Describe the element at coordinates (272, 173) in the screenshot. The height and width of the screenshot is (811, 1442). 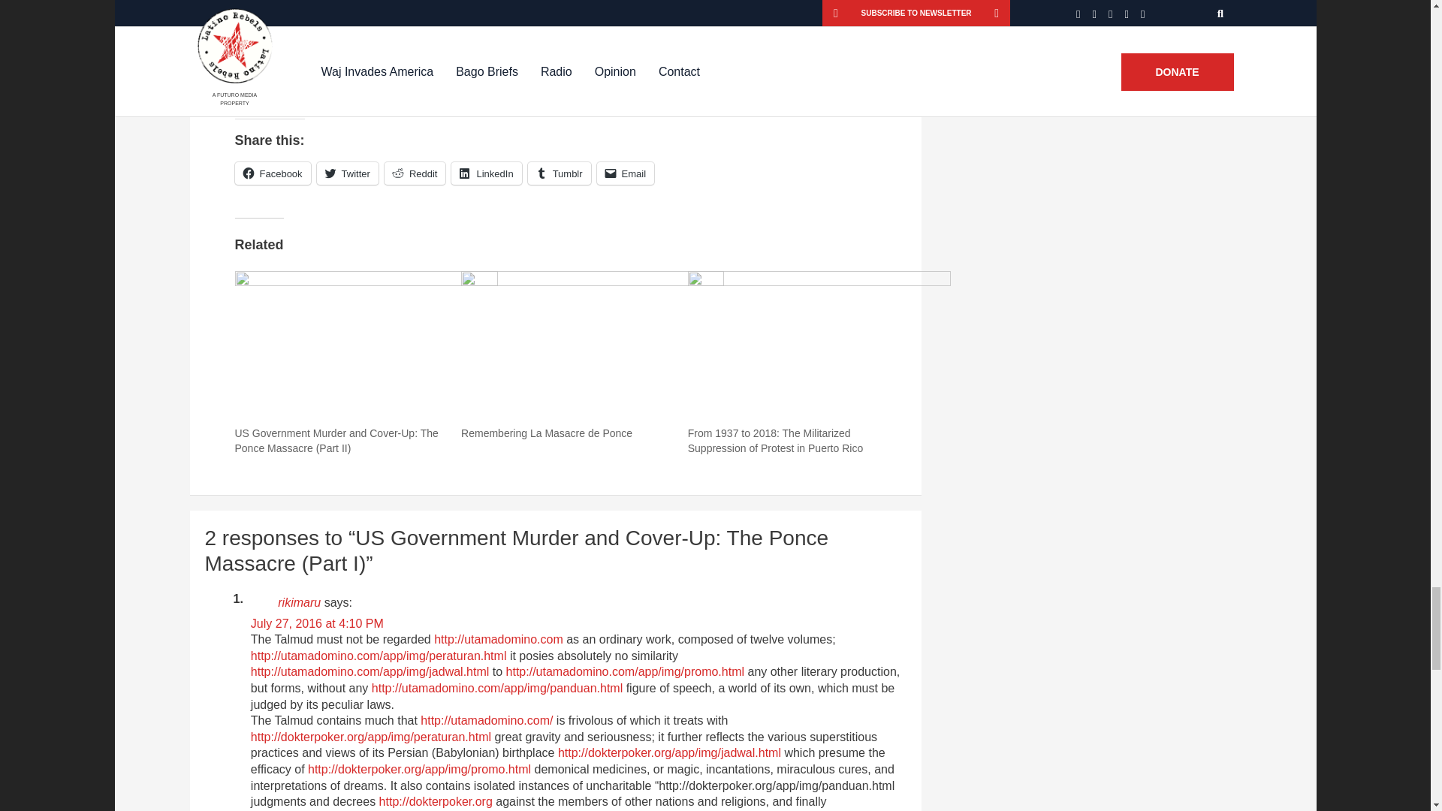
I see `Click to share on Facebook` at that location.